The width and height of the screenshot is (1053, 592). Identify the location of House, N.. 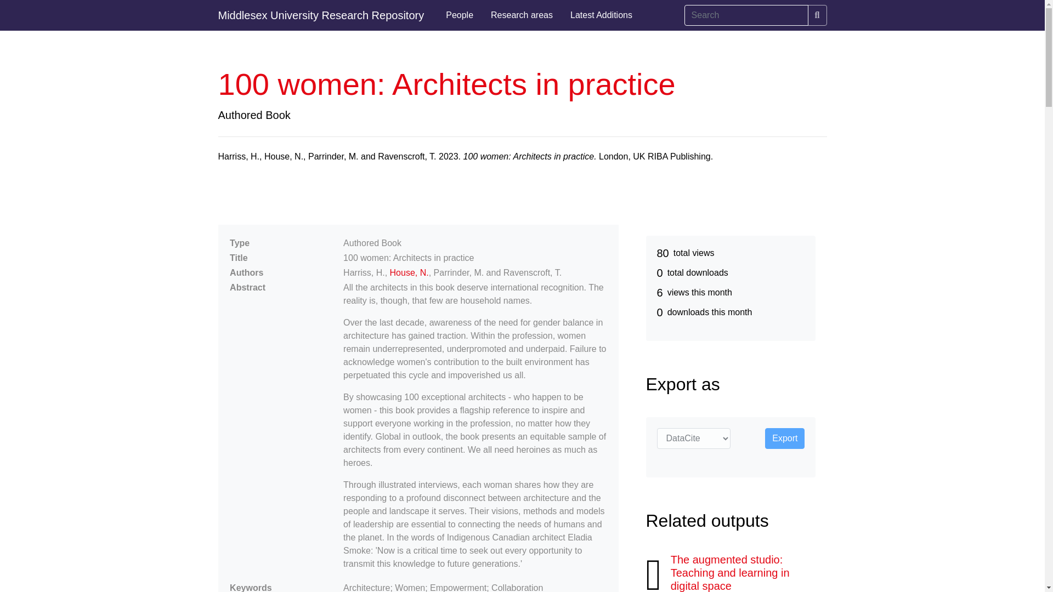
(409, 273).